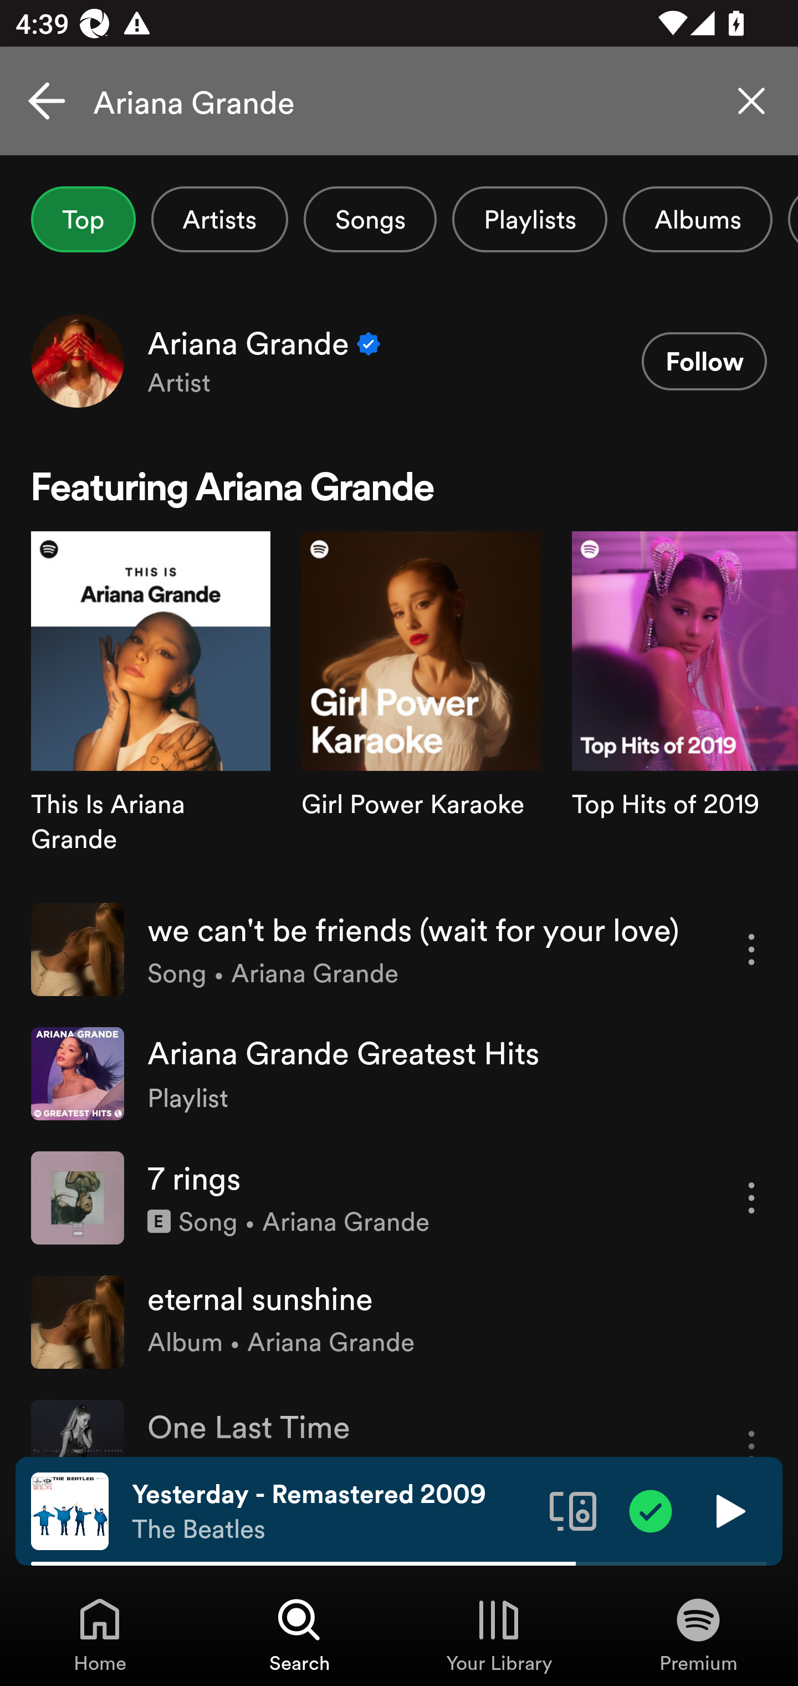 This screenshot has height=1686, width=798. I want to click on Search card image This Is Ariana Grande, so click(151, 709).